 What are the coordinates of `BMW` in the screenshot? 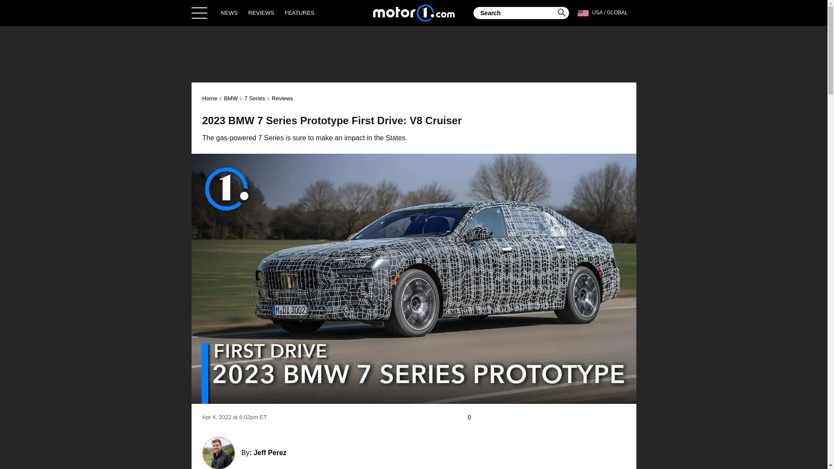 It's located at (230, 98).